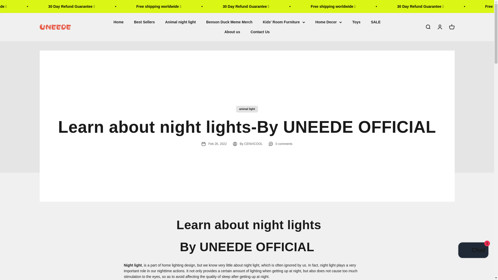 The height and width of the screenshot is (280, 498). What do you see at coordinates (118, 22) in the screenshot?
I see `Home` at bounding box center [118, 22].